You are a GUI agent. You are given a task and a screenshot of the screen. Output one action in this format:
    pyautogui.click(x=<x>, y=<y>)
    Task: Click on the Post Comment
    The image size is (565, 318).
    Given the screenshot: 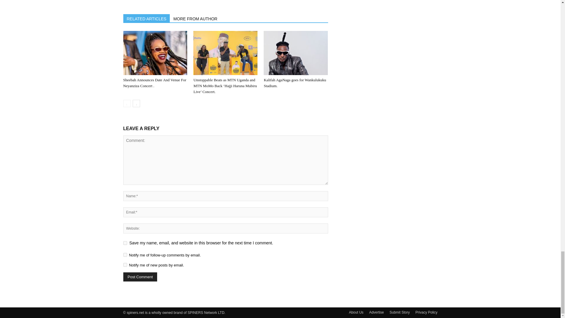 What is the action you would take?
    pyautogui.click(x=140, y=277)
    